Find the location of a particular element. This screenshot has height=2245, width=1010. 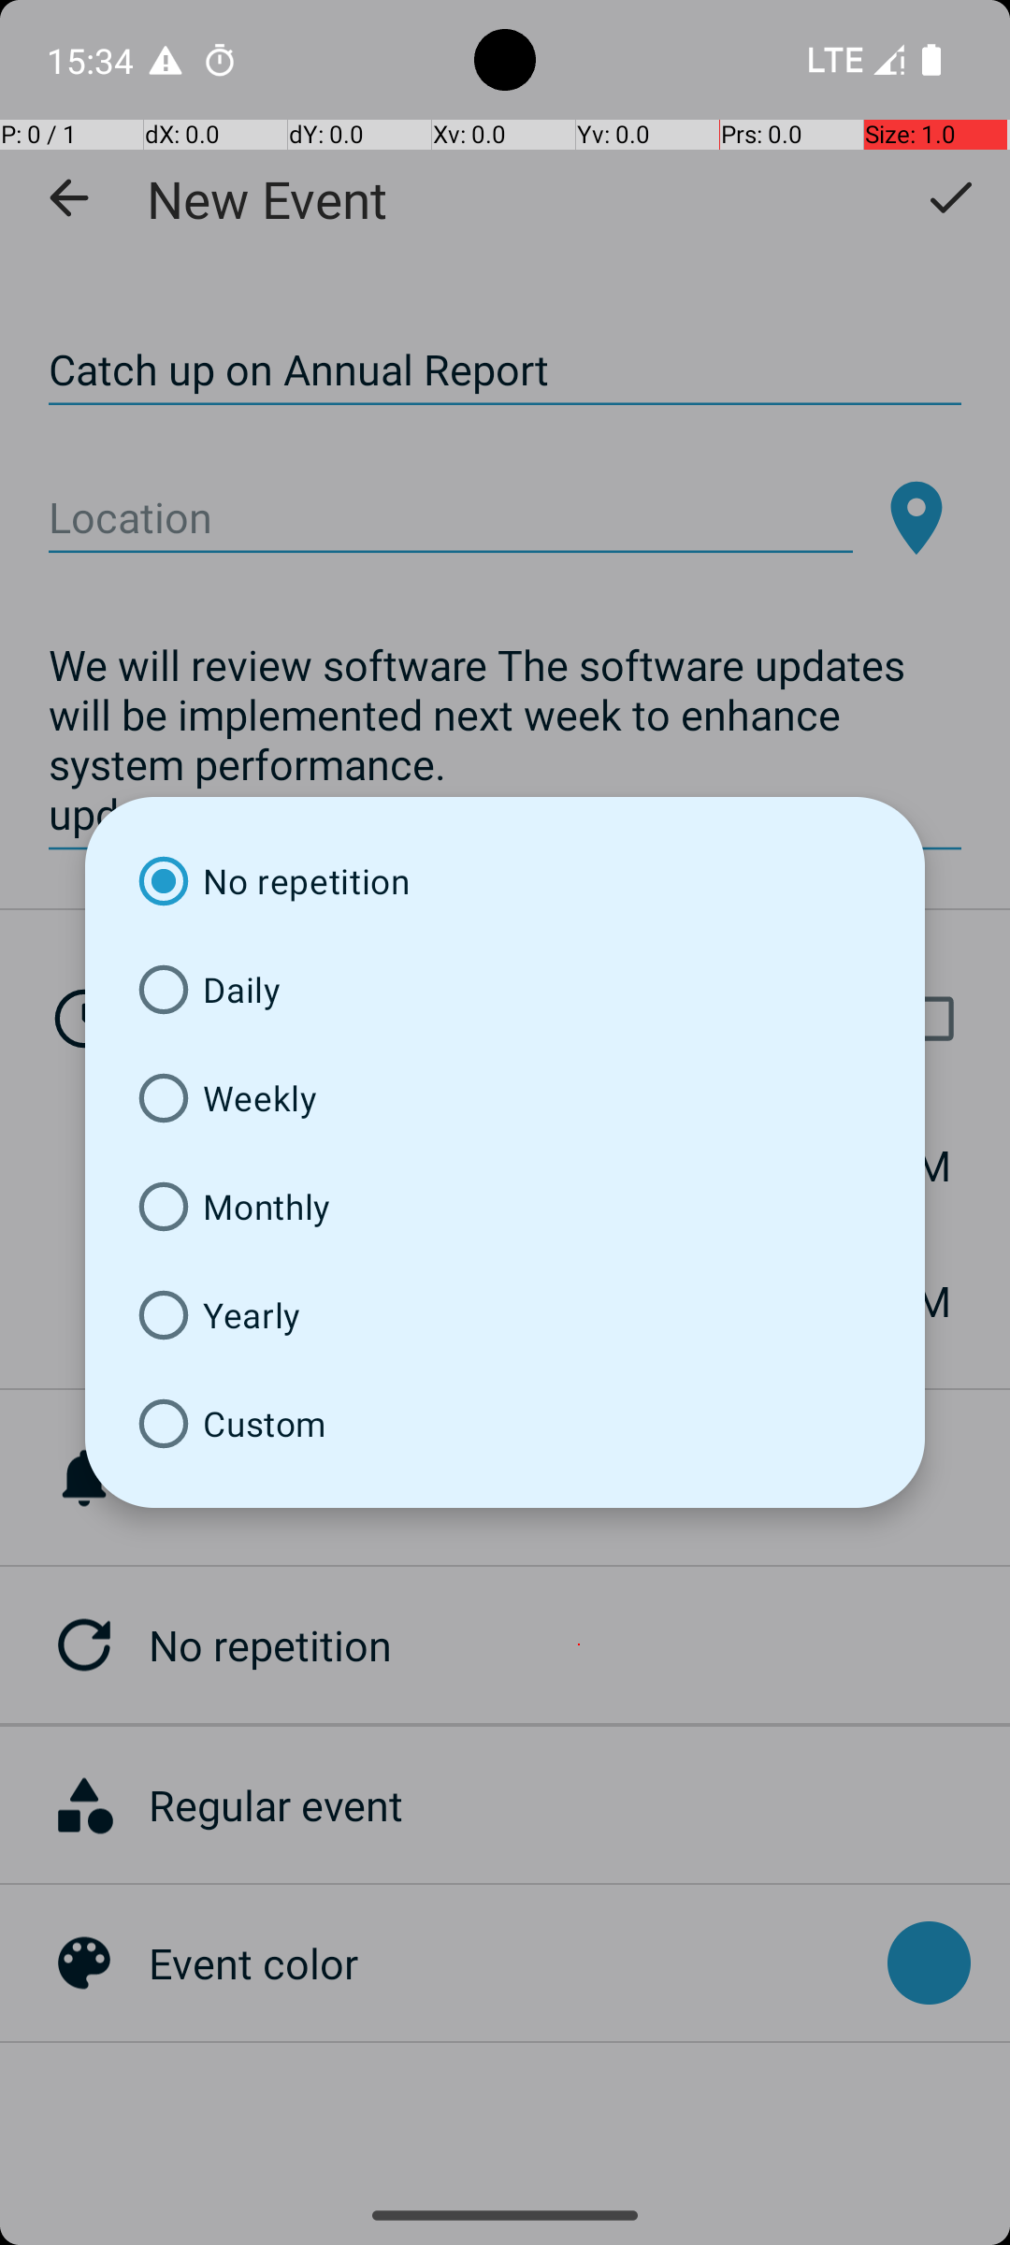

Weekly is located at coordinates (505, 1098).